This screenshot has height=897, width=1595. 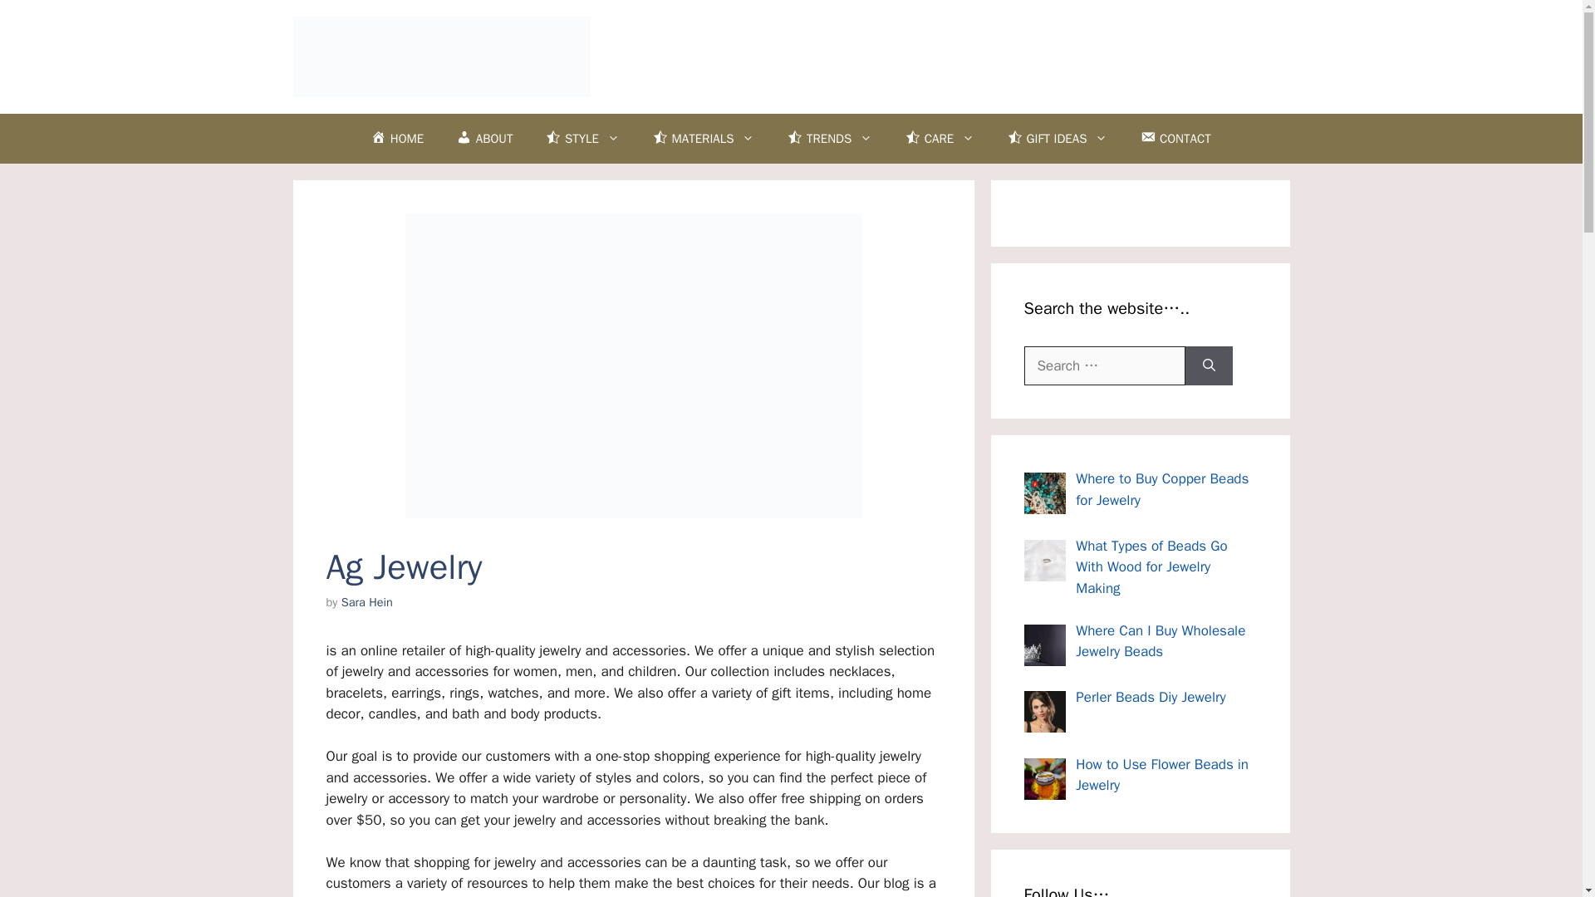 I want to click on What Types of Beads Go With Wood for Jewelry Making 5, so click(x=1044, y=560).